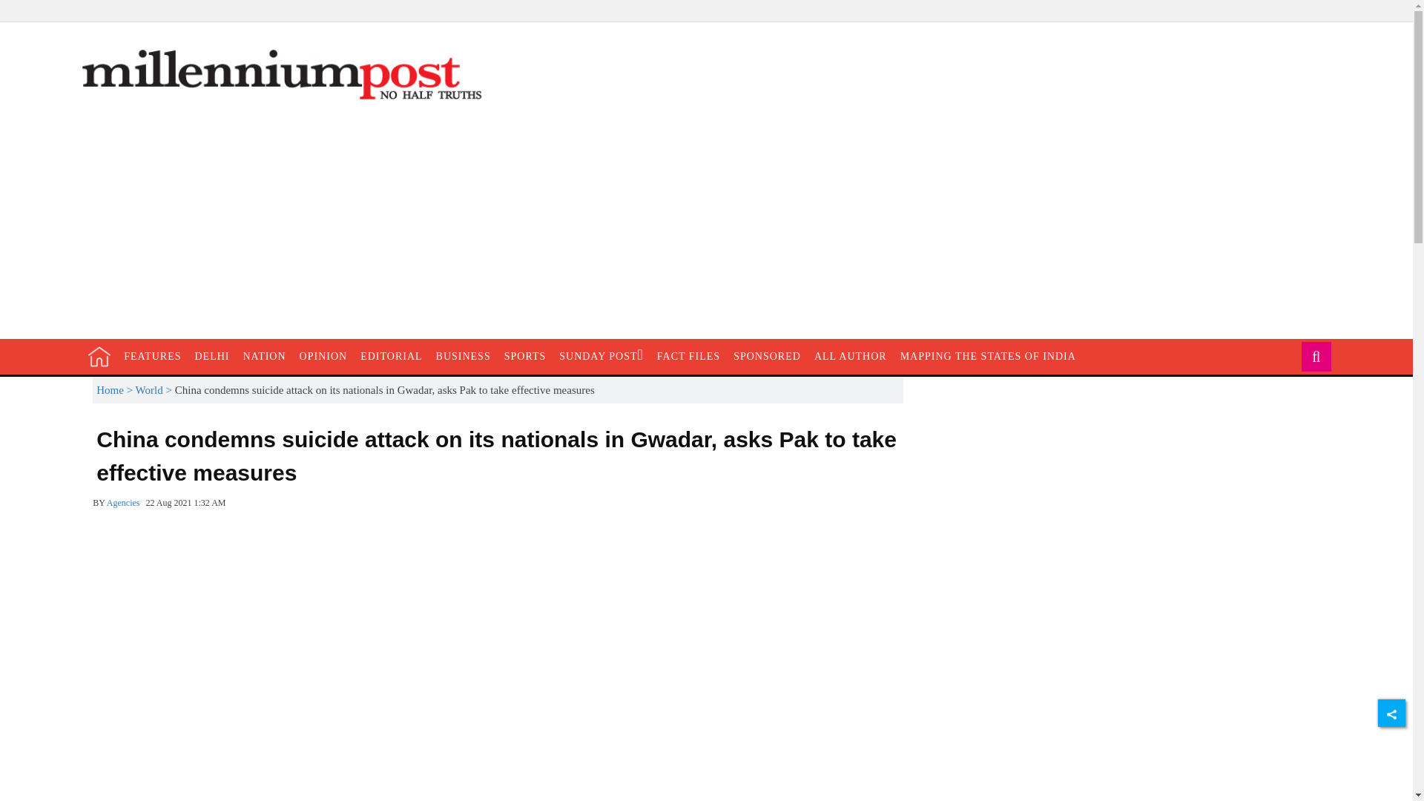  Describe the element at coordinates (601, 356) in the screenshot. I see `SUNDAY POST` at that location.